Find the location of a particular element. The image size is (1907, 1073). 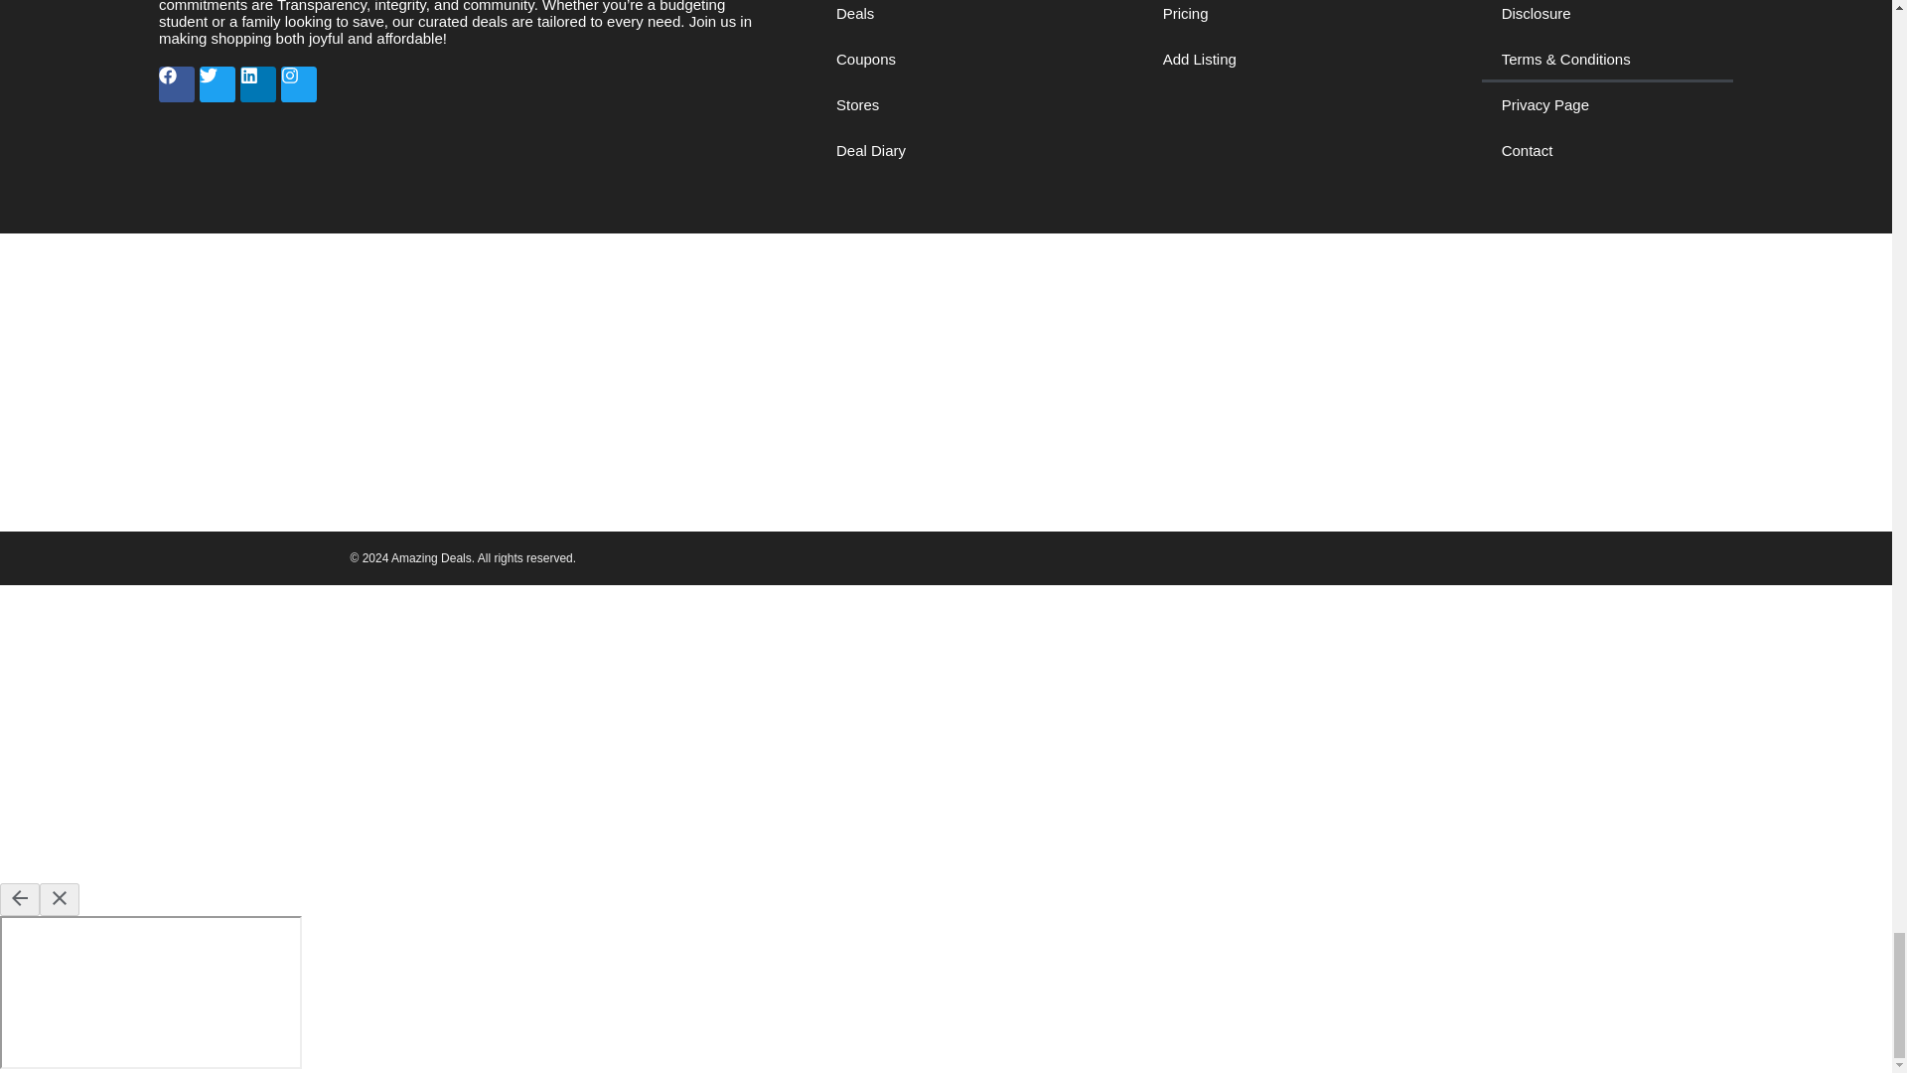

Pricing is located at coordinates (1291, 18).